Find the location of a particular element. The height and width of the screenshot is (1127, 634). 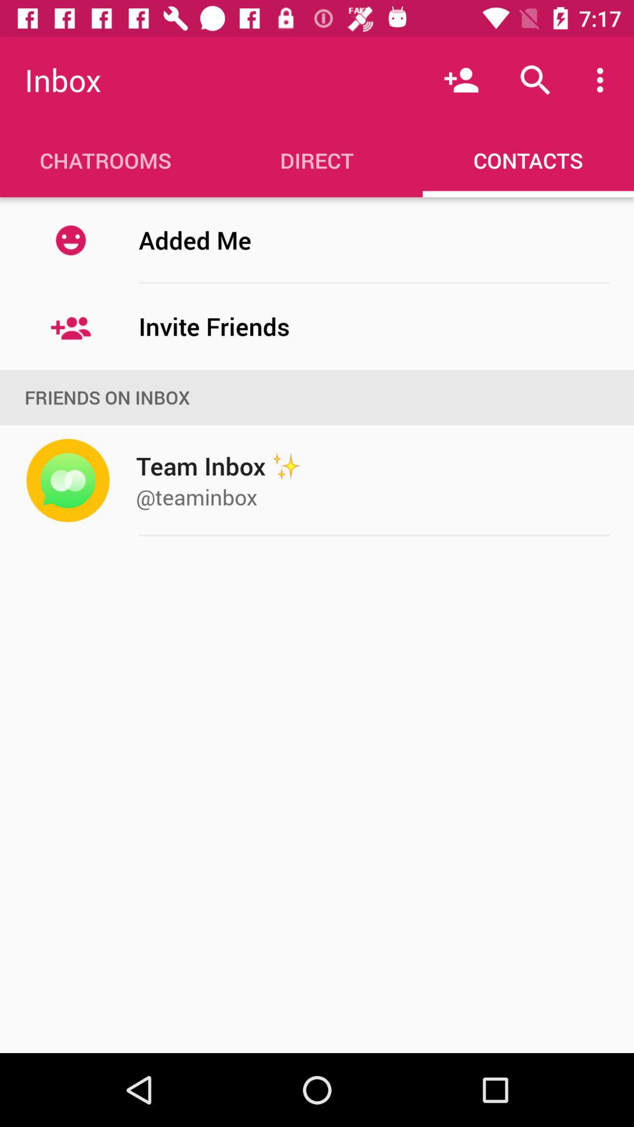

click on the last button in the menu bar is located at coordinates (528, 160).